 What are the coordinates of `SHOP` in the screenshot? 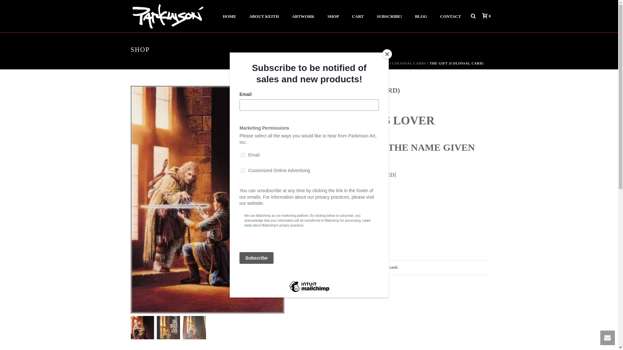 It's located at (333, 16).